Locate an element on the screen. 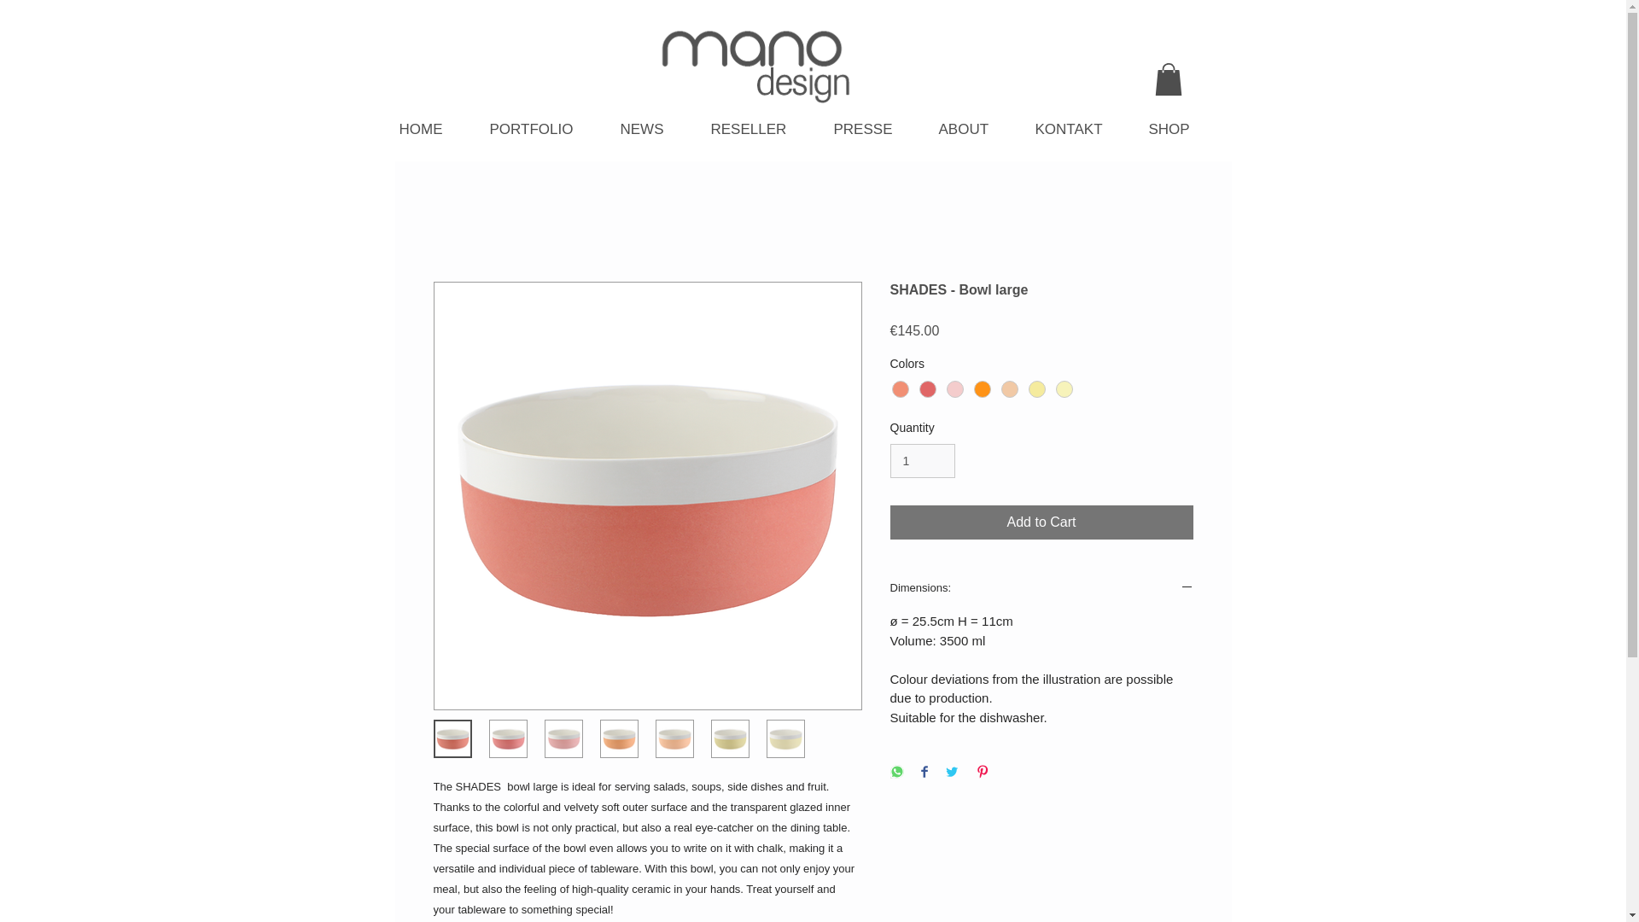  KONTAKT is located at coordinates (1082, 129).